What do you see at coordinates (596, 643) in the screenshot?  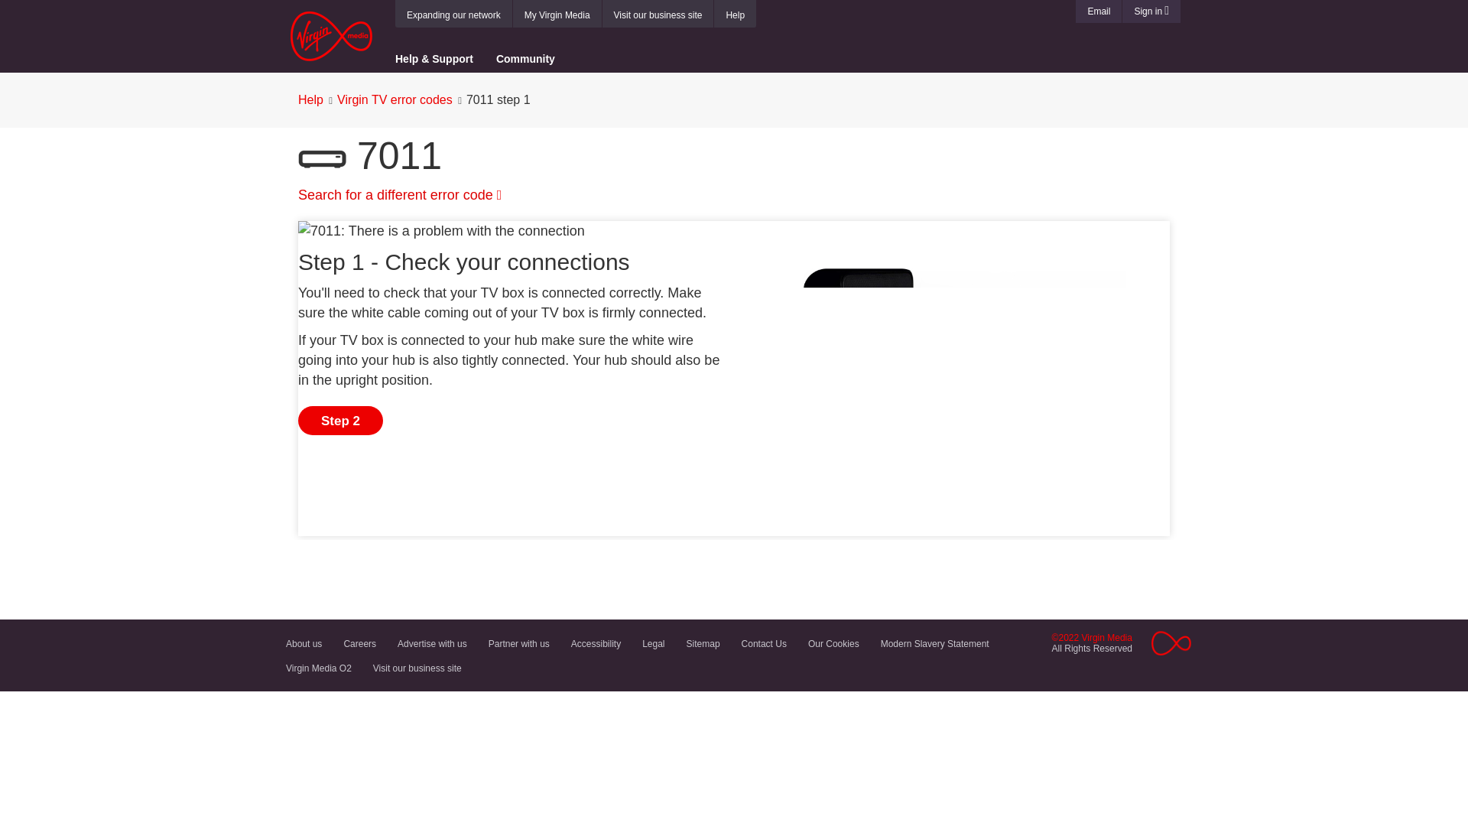 I see `Accessibility` at bounding box center [596, 643].